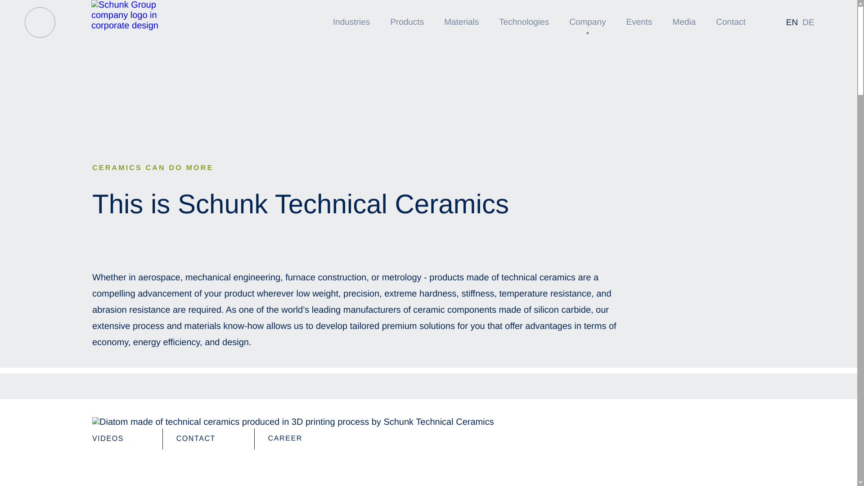 The width and height of the screenshot is (864, 486). What do you see at coordinates (138, 15) in the screenshot?
I see `Logo Schunk Group` at bounding box center [138, 15].